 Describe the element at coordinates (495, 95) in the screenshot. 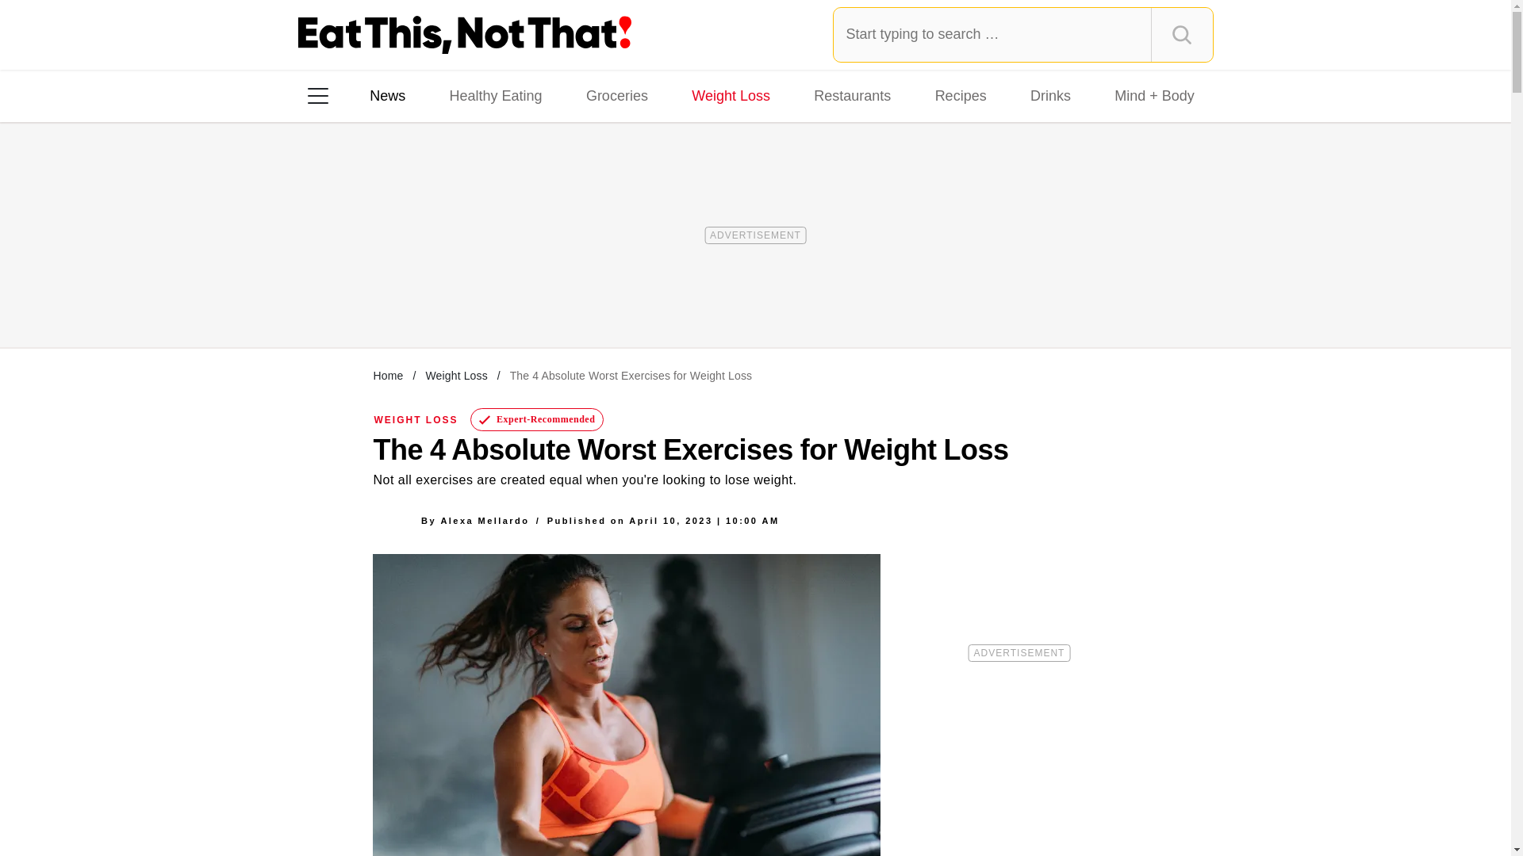

I see `Healthy Eating` at that location.